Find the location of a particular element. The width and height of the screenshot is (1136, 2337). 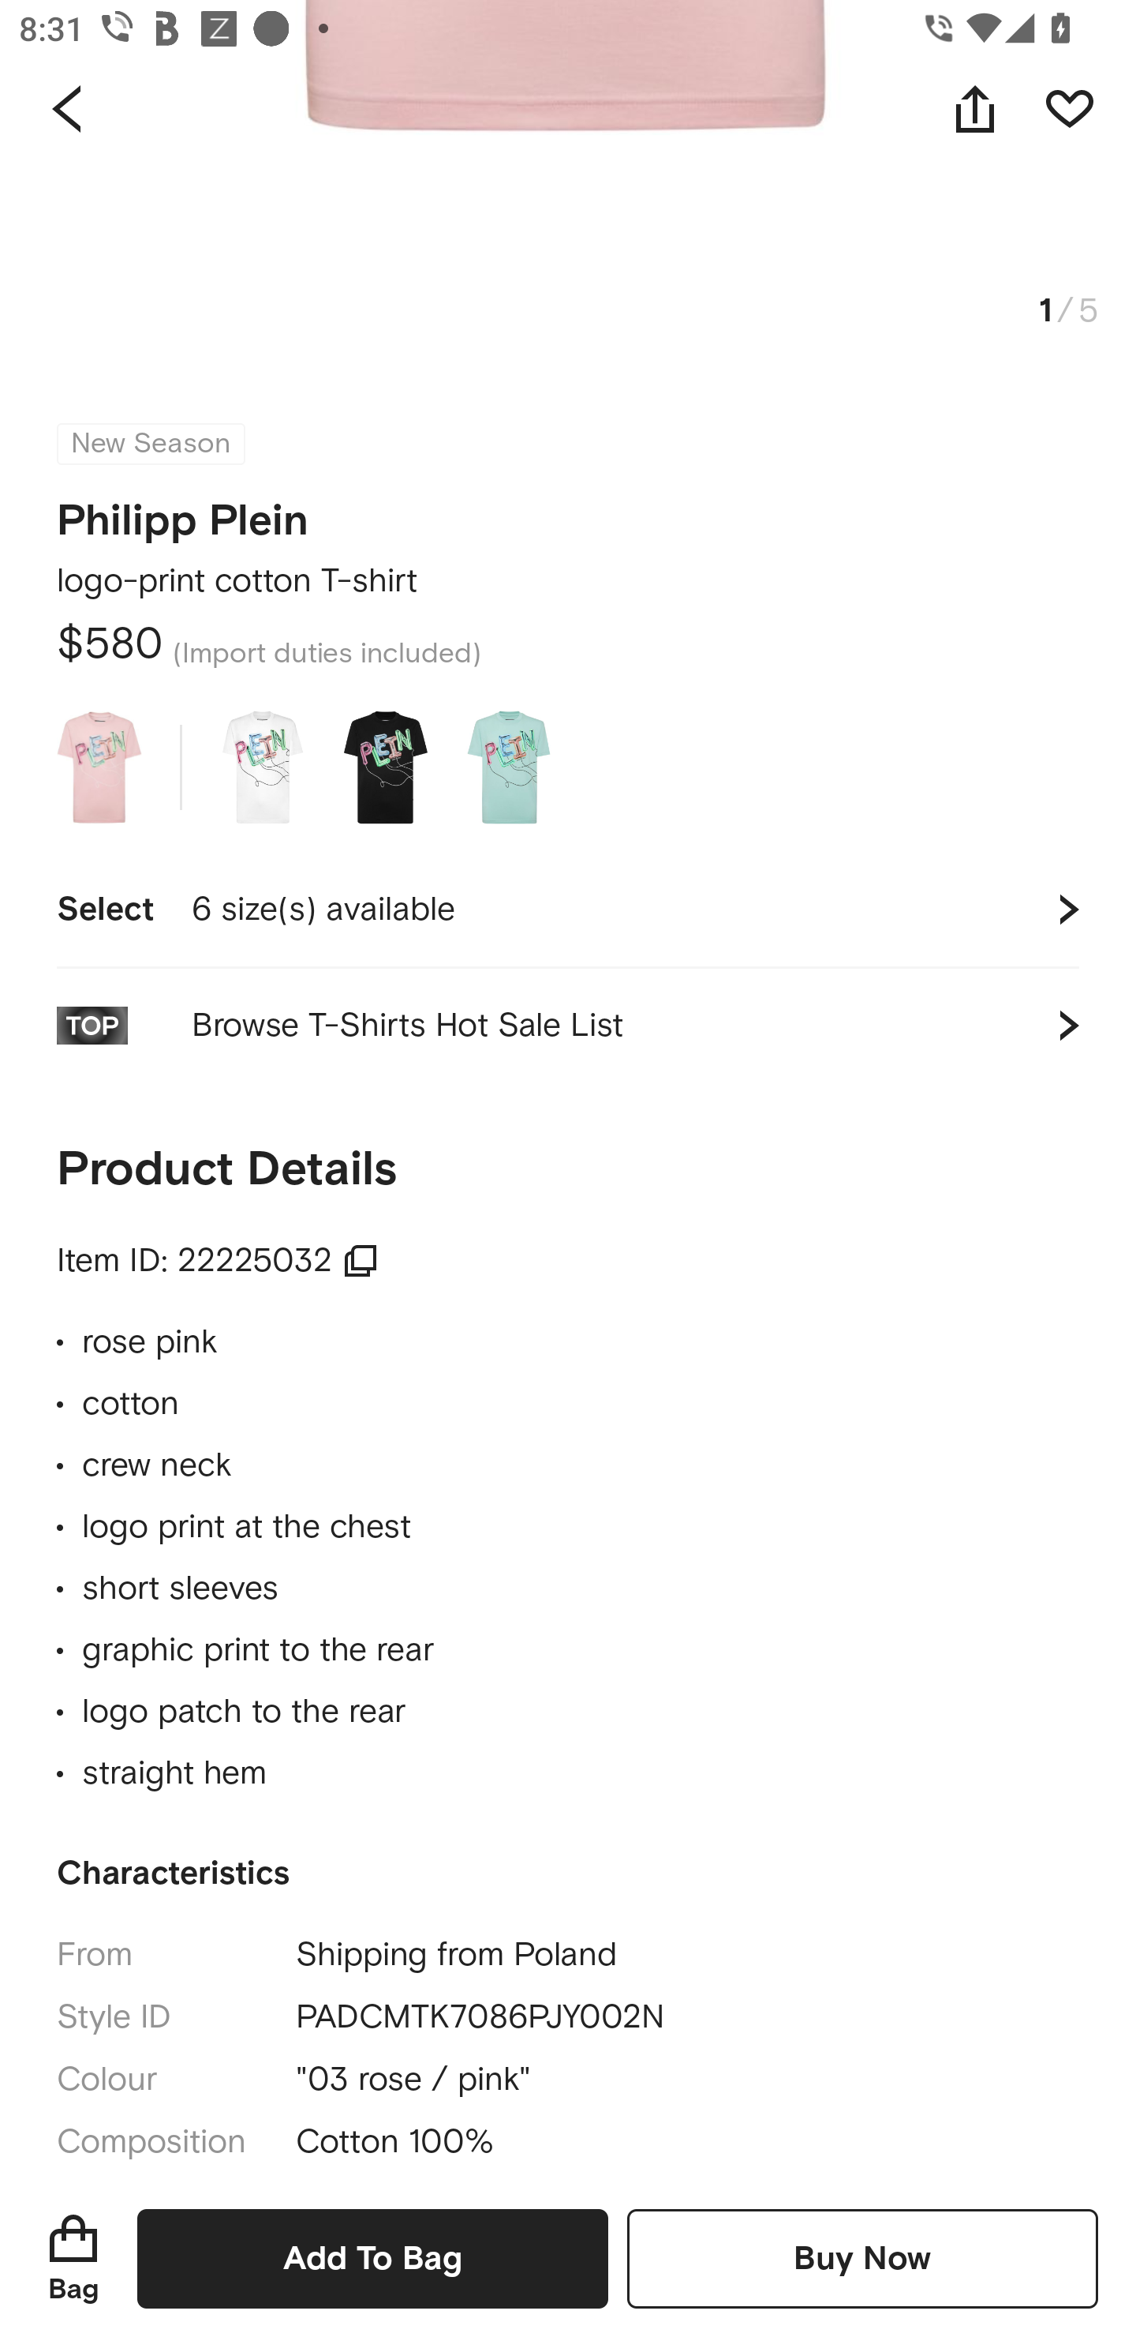

Philipp Plein is located at coordinates (183, 513).